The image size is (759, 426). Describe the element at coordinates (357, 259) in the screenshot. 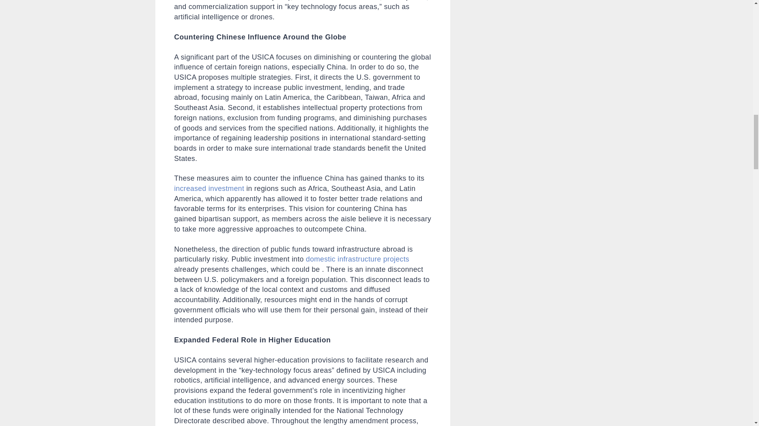

I see `domestic infrastructure projects` at that location.